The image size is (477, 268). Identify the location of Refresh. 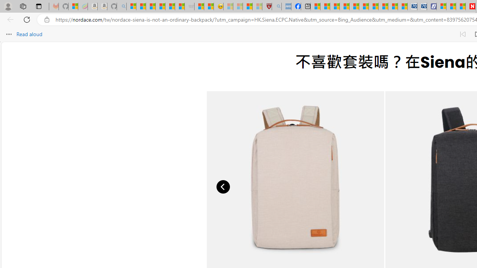
(27, 19).